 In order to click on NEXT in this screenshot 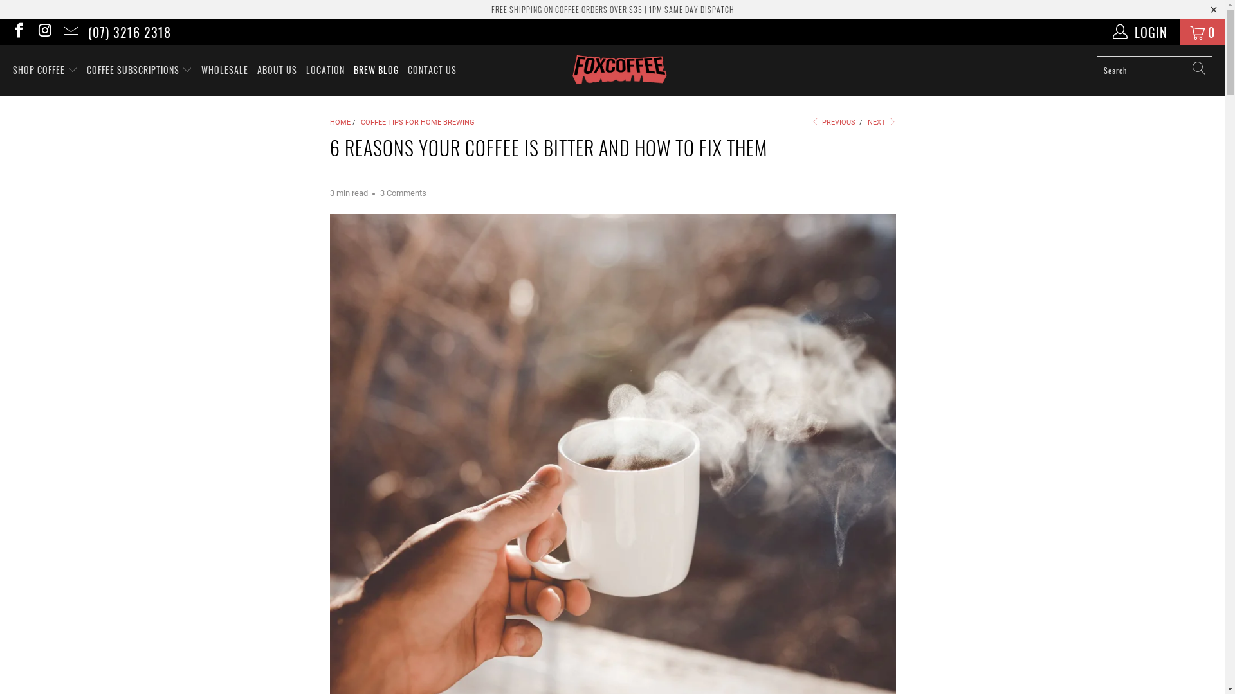, I will do `click(882, 122)`.